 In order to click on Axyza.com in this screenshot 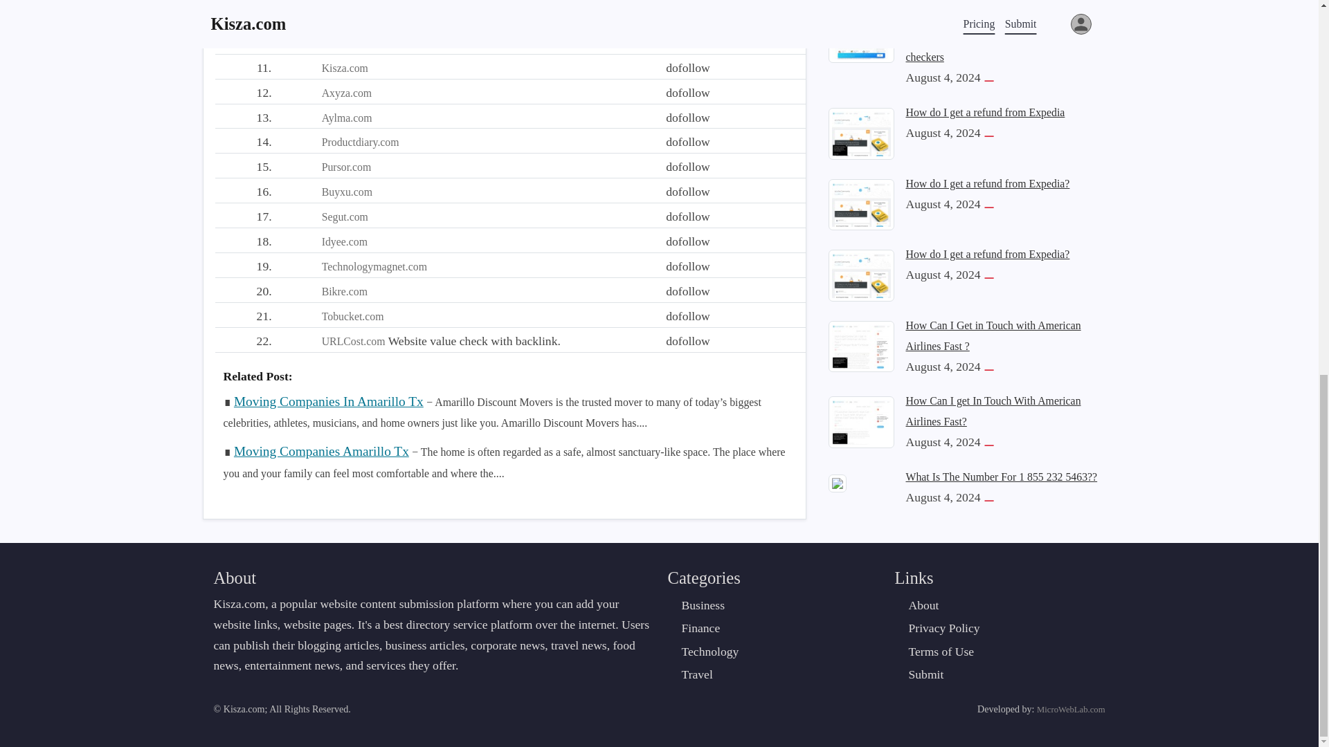, I will do `click(346, 93)`.